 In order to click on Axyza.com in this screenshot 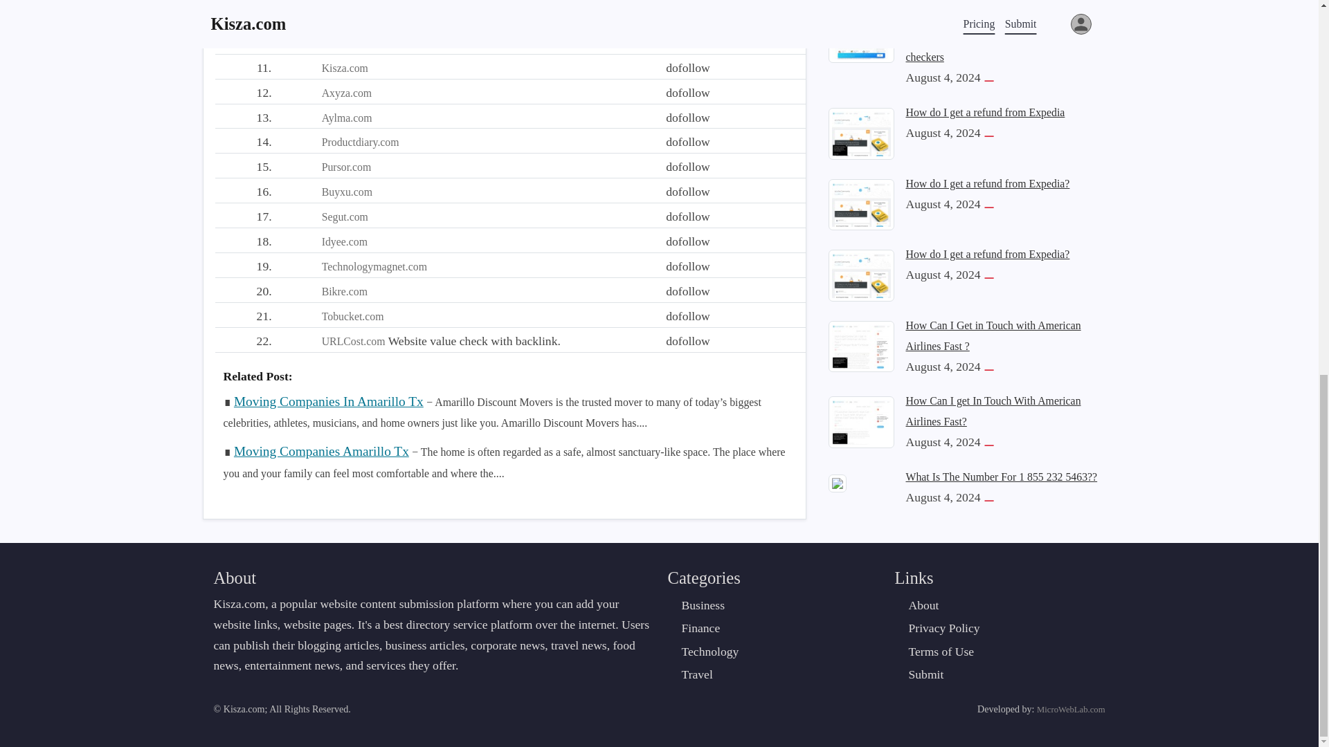, I will do `click(346, 93)`.